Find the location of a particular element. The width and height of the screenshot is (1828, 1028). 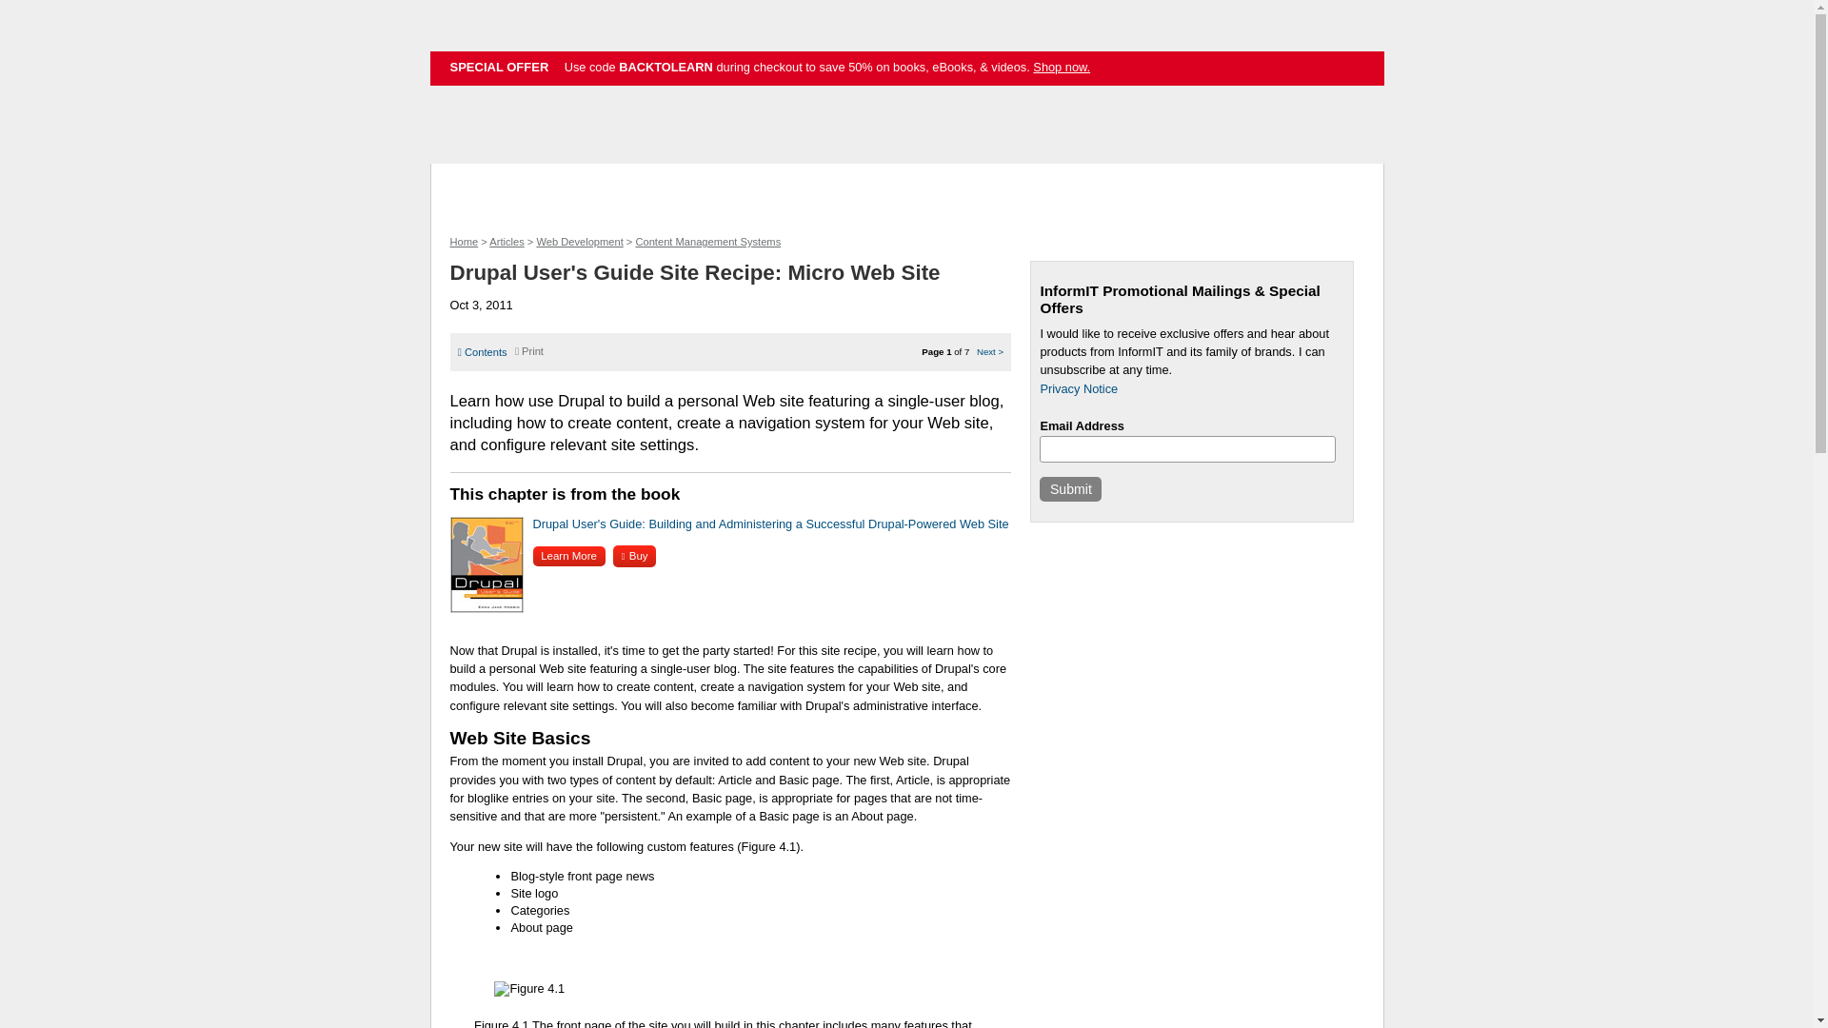

Articles is located at coordinates (507, 242).